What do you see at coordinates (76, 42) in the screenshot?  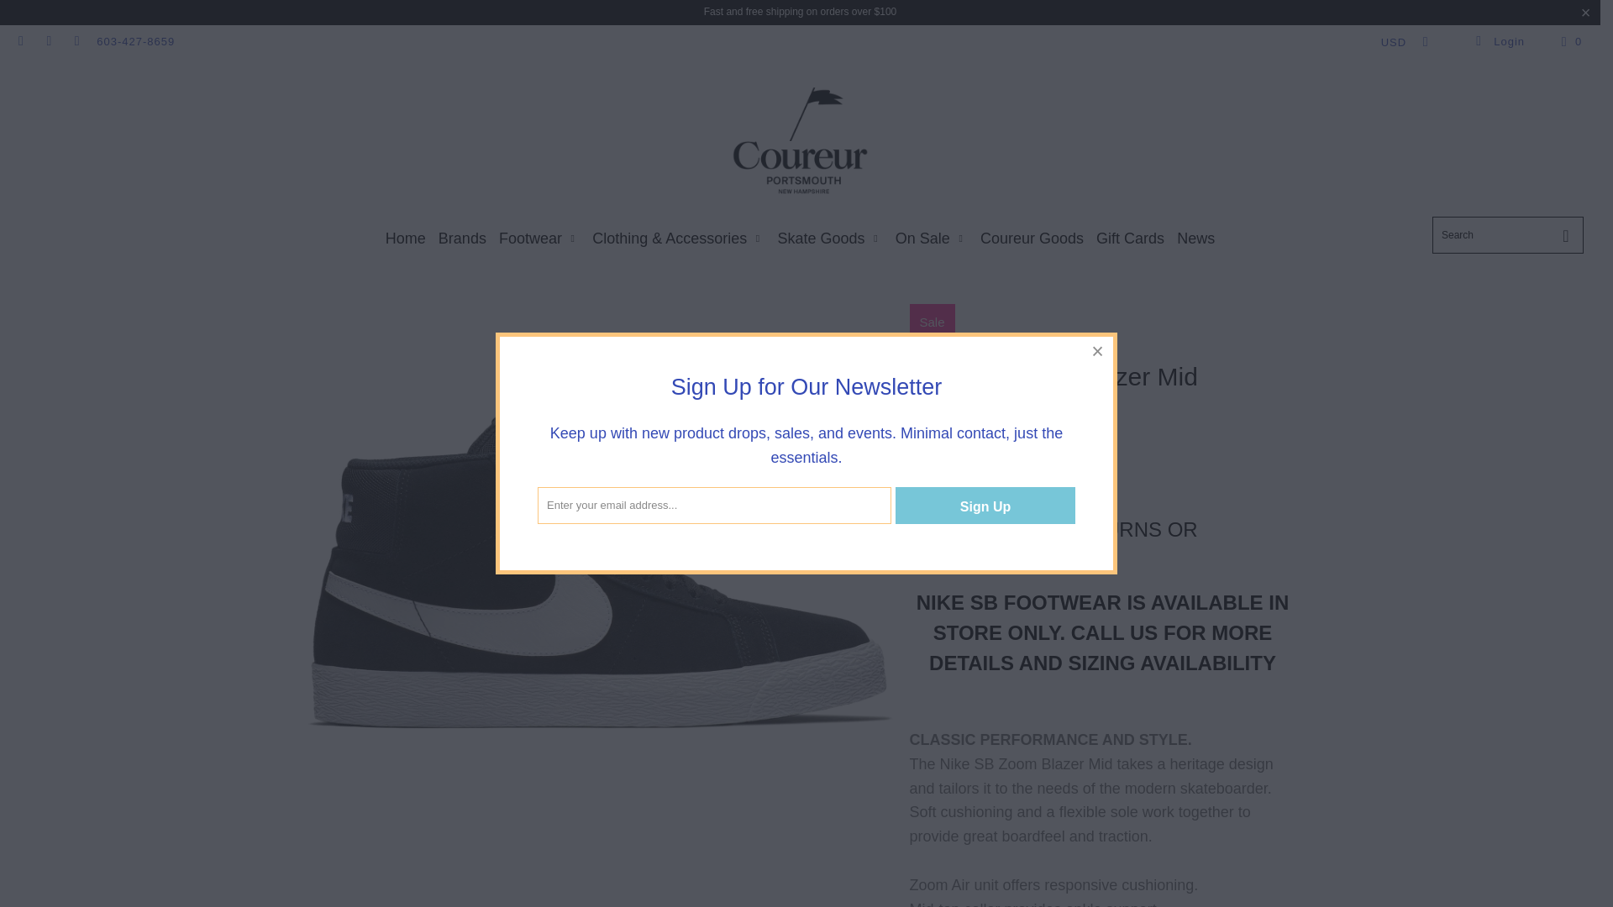 I see `Email Coureur Goods` at bounding box center [76, 42].